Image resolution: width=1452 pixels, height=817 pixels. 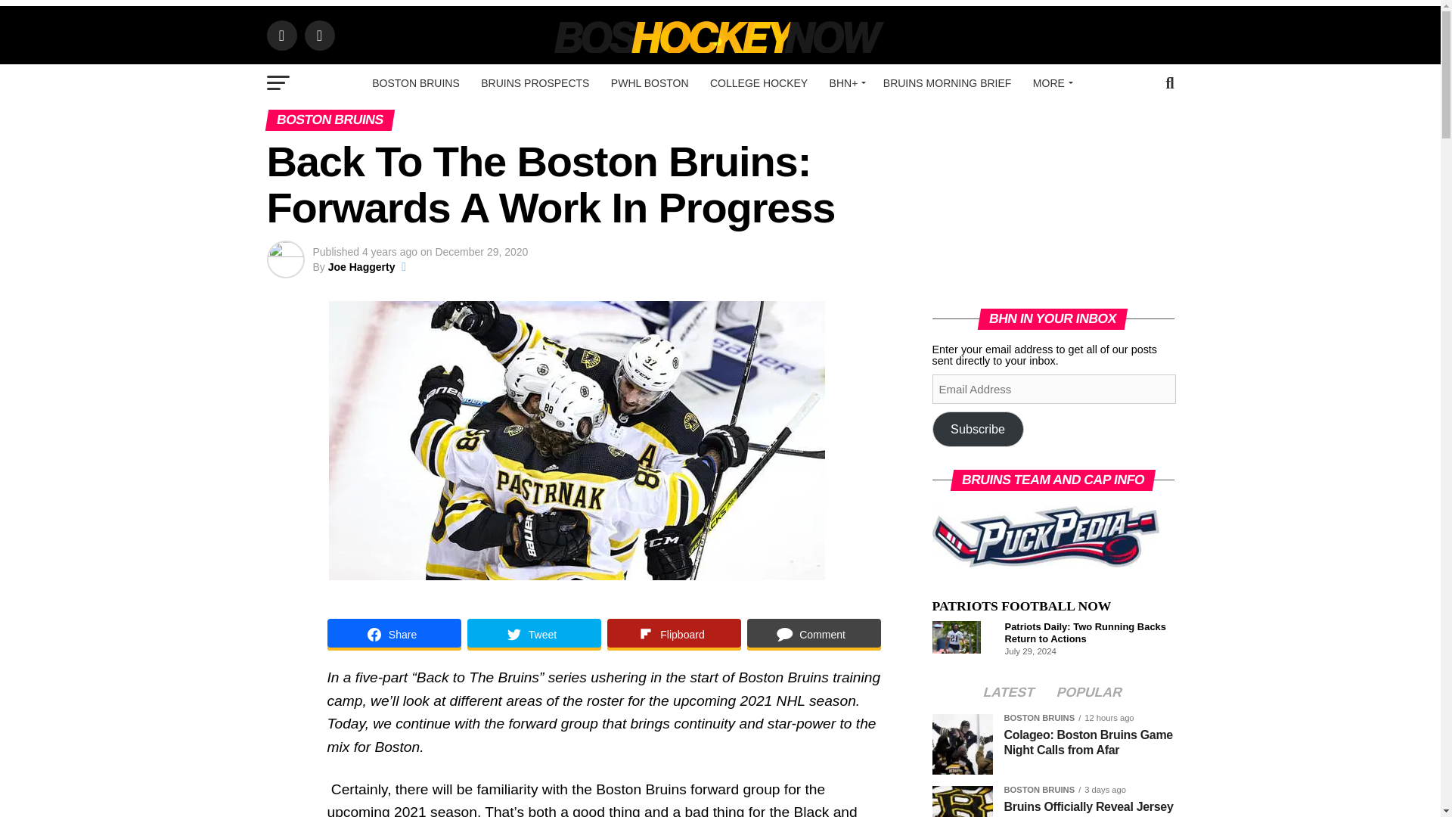 What do you see at coordinates (393, 634) in the screenshot?
I see `Share on Share` at bounding box center [393, 634].